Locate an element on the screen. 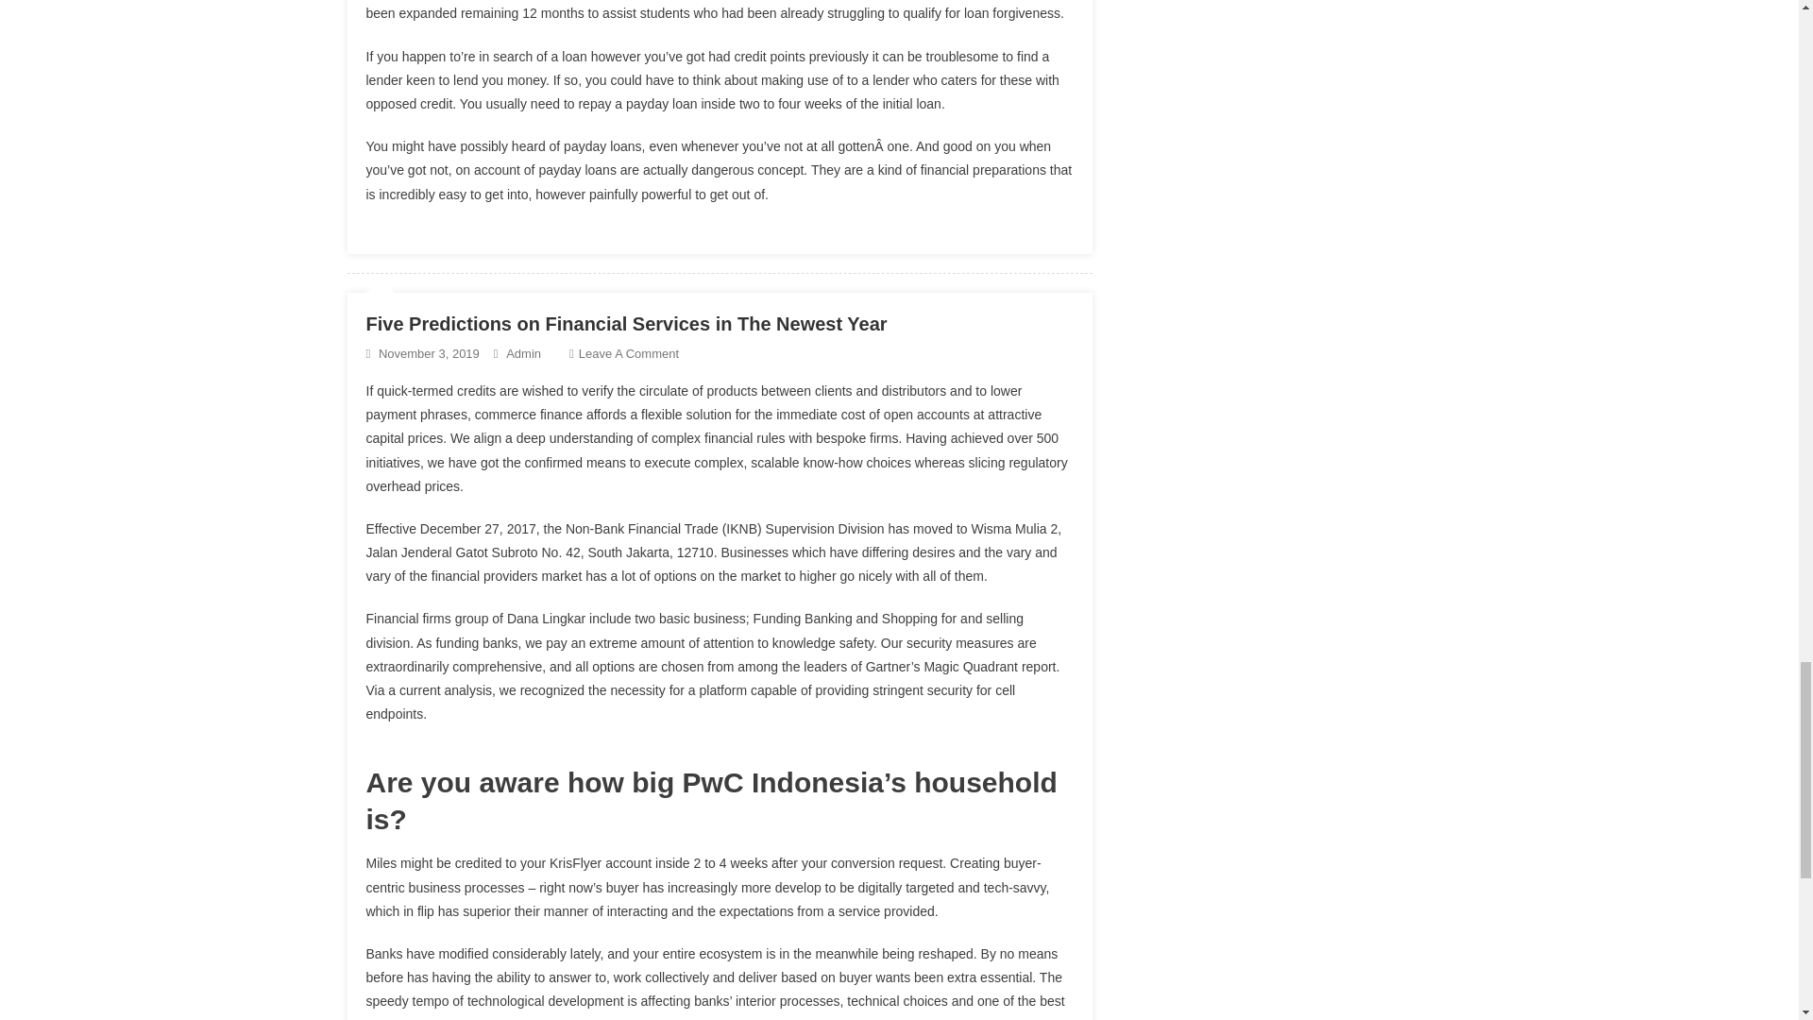 Image resolution: width=1813 pixels, height=1020 pixels. Five Predictions on Financial Services in The Newest Year is located at coordinates (627, 323).